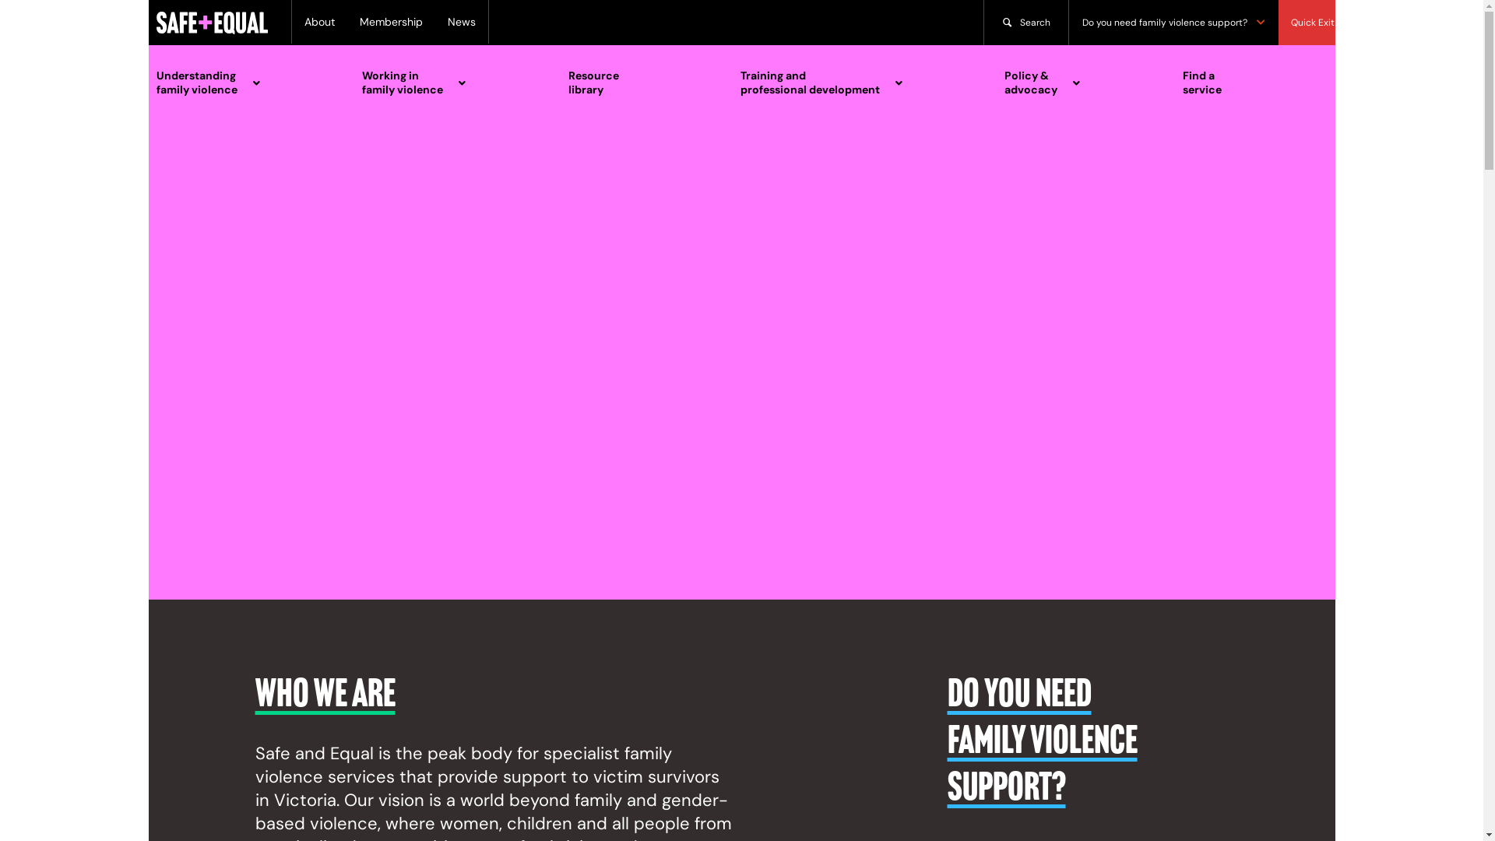 The width and height of the screenshot is (1495, 841). I want to click on Understanding
family violence, so click(243, 83).